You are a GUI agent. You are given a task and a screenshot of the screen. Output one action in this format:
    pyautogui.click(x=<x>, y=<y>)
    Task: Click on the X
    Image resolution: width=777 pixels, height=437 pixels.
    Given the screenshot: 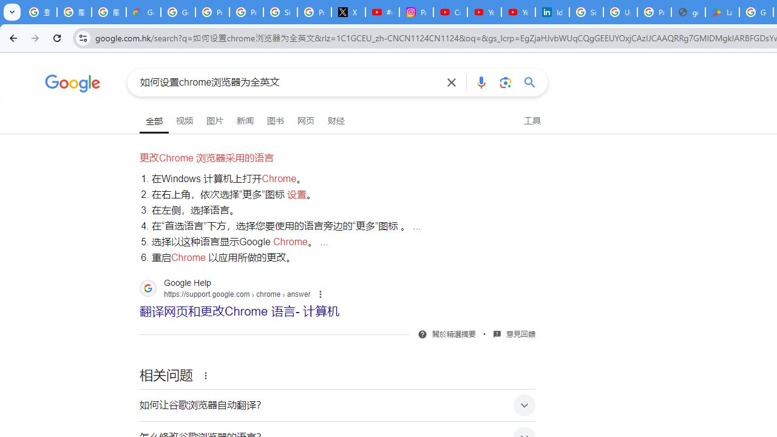 What is the action you would take?
    pyautogui.click(x=348, y=12)
    